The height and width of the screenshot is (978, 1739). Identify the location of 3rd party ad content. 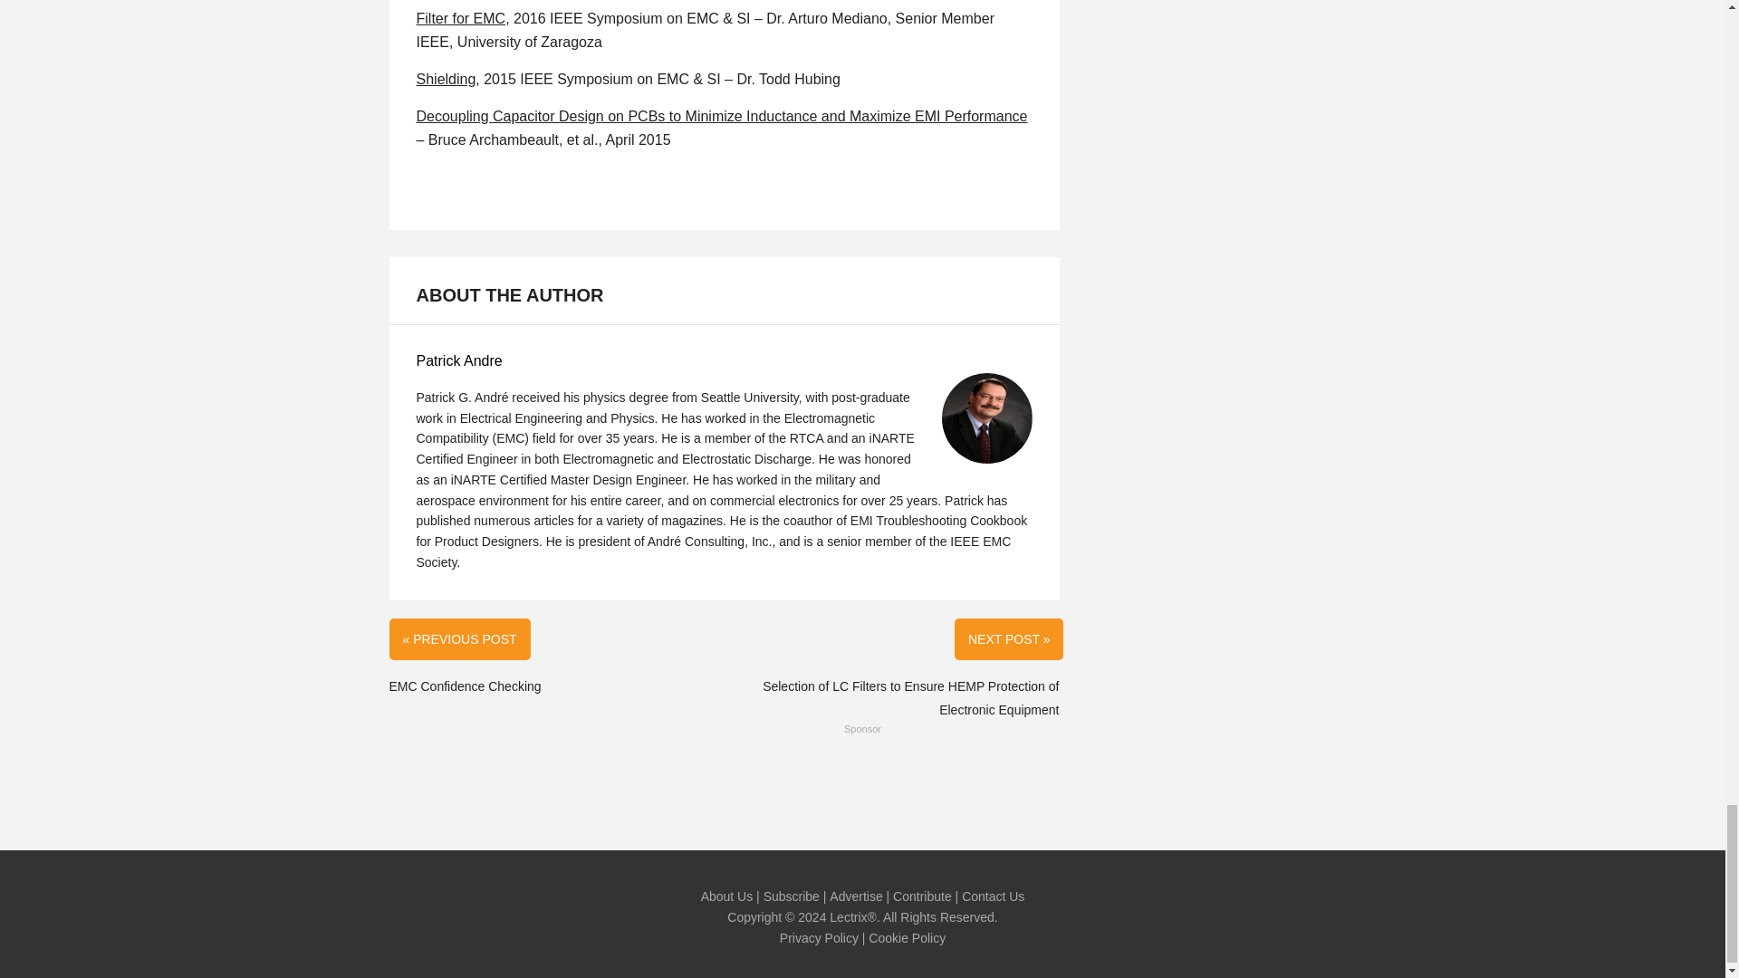
(863, 782).